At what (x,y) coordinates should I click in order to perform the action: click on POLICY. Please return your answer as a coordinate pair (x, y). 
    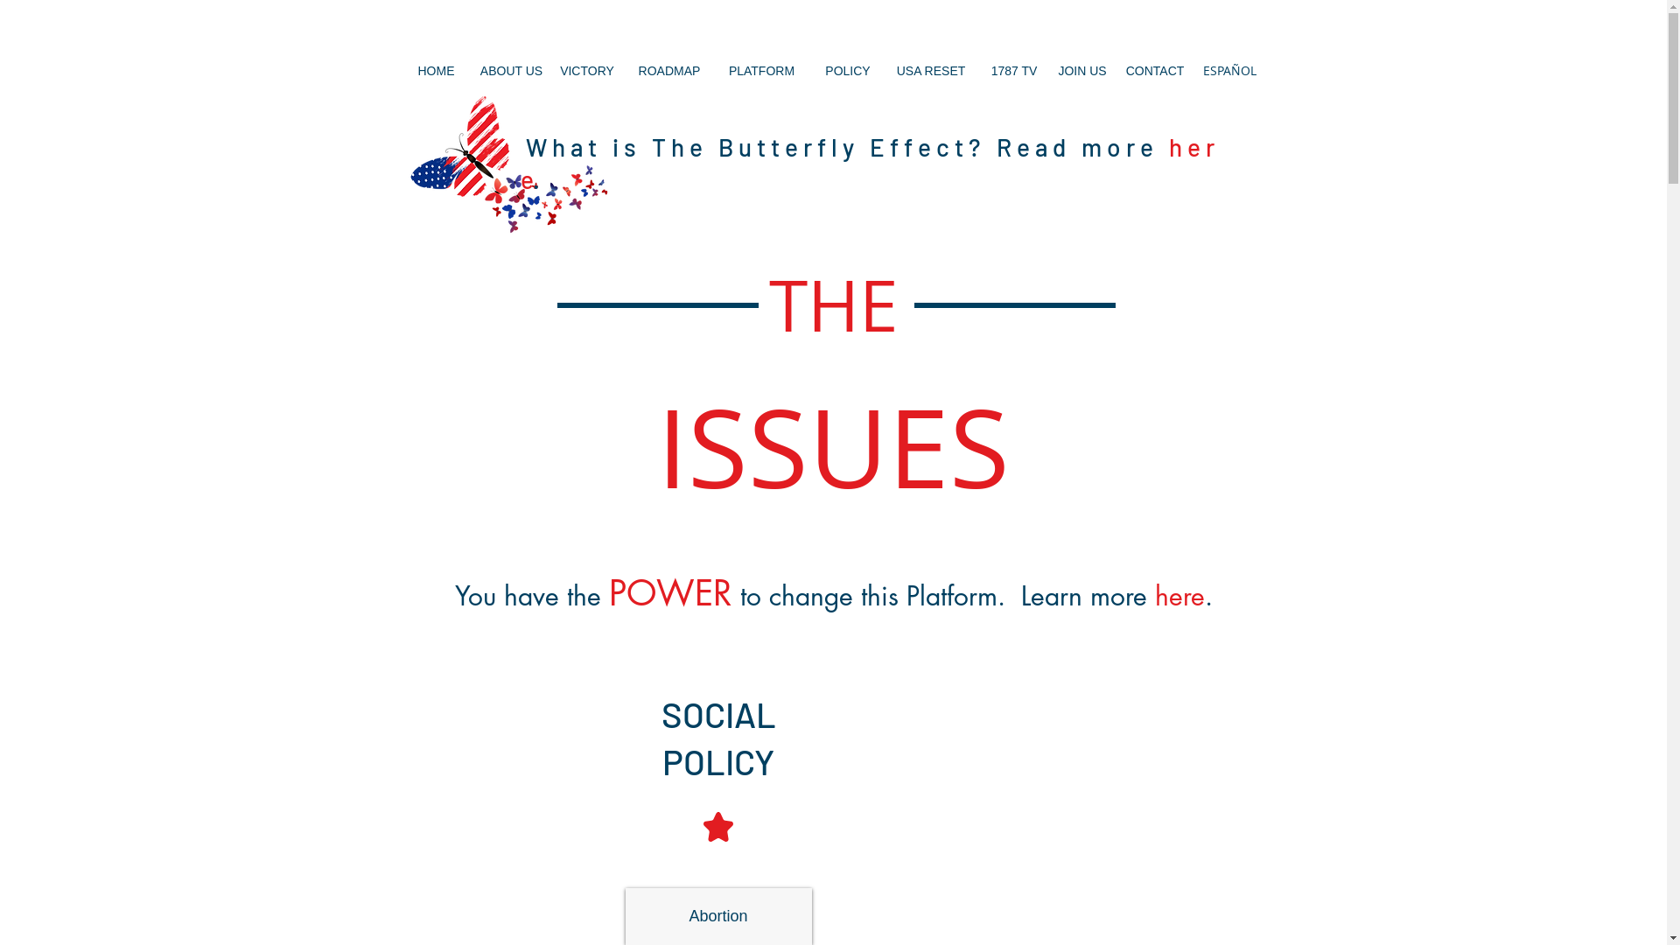
    Looking at the image, I should click on (847, 70).